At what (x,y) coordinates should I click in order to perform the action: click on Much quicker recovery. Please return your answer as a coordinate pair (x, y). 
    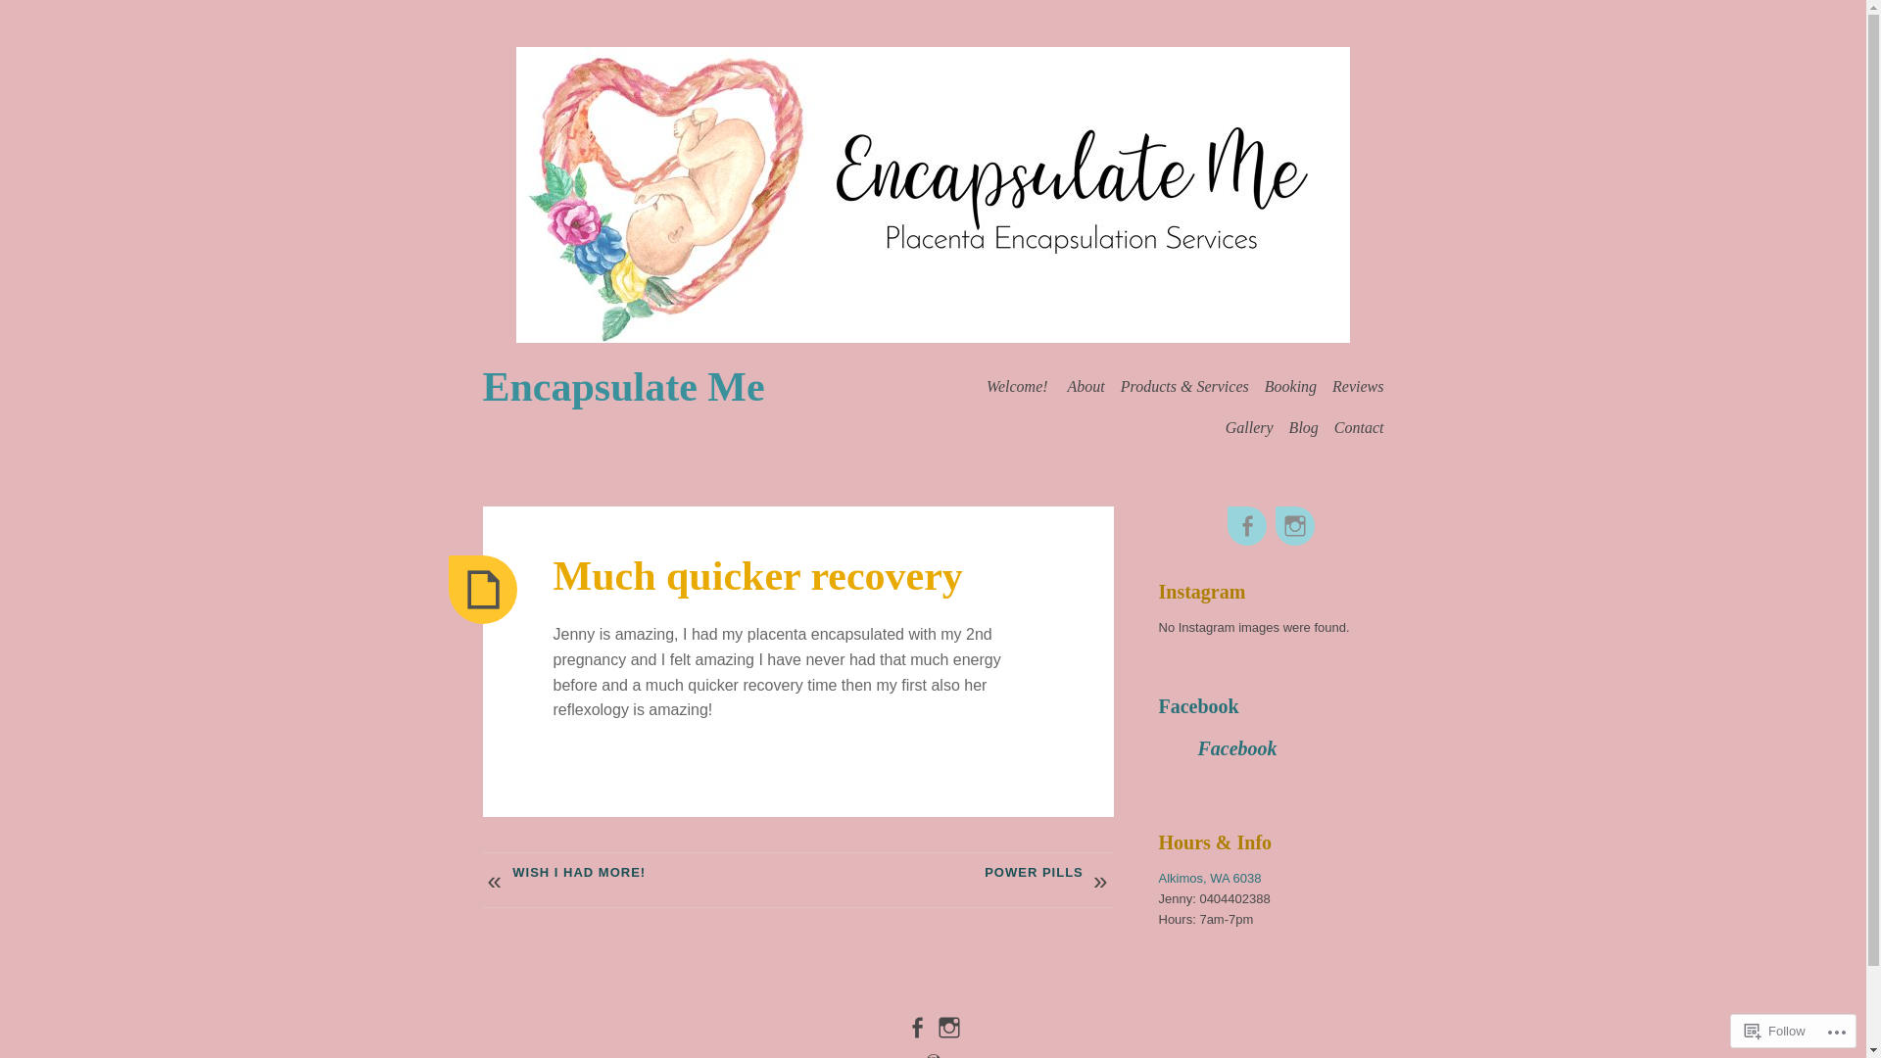
    Looking at the image, I should click on (757, 576).